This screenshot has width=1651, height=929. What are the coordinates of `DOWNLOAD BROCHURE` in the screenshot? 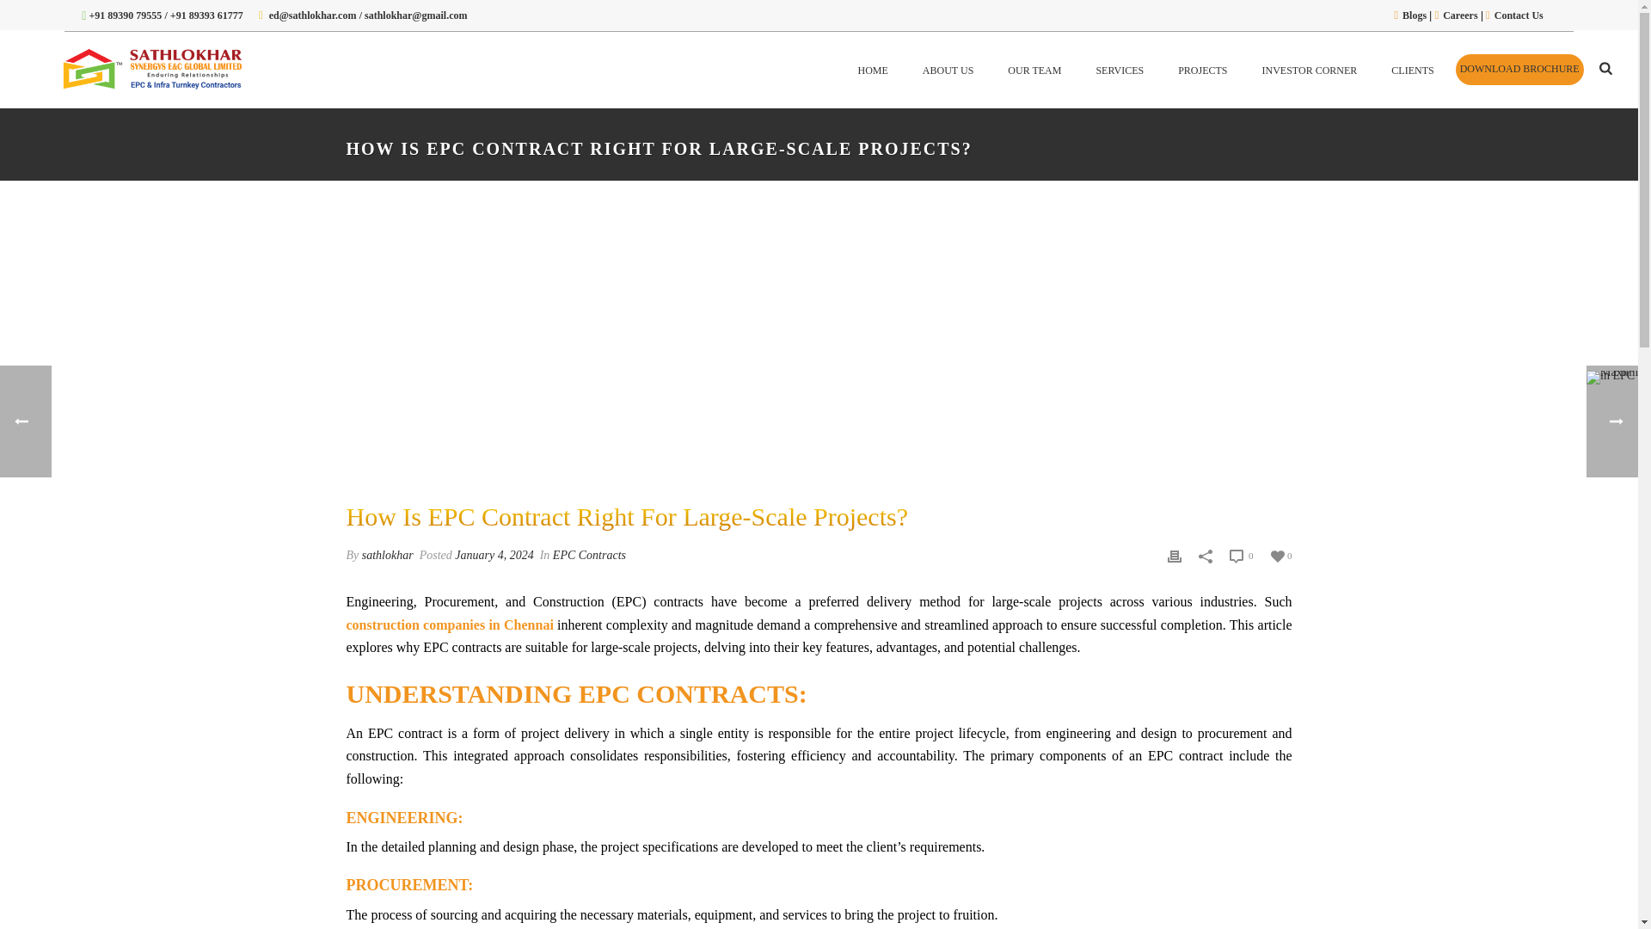 It's located at (1519, 69).